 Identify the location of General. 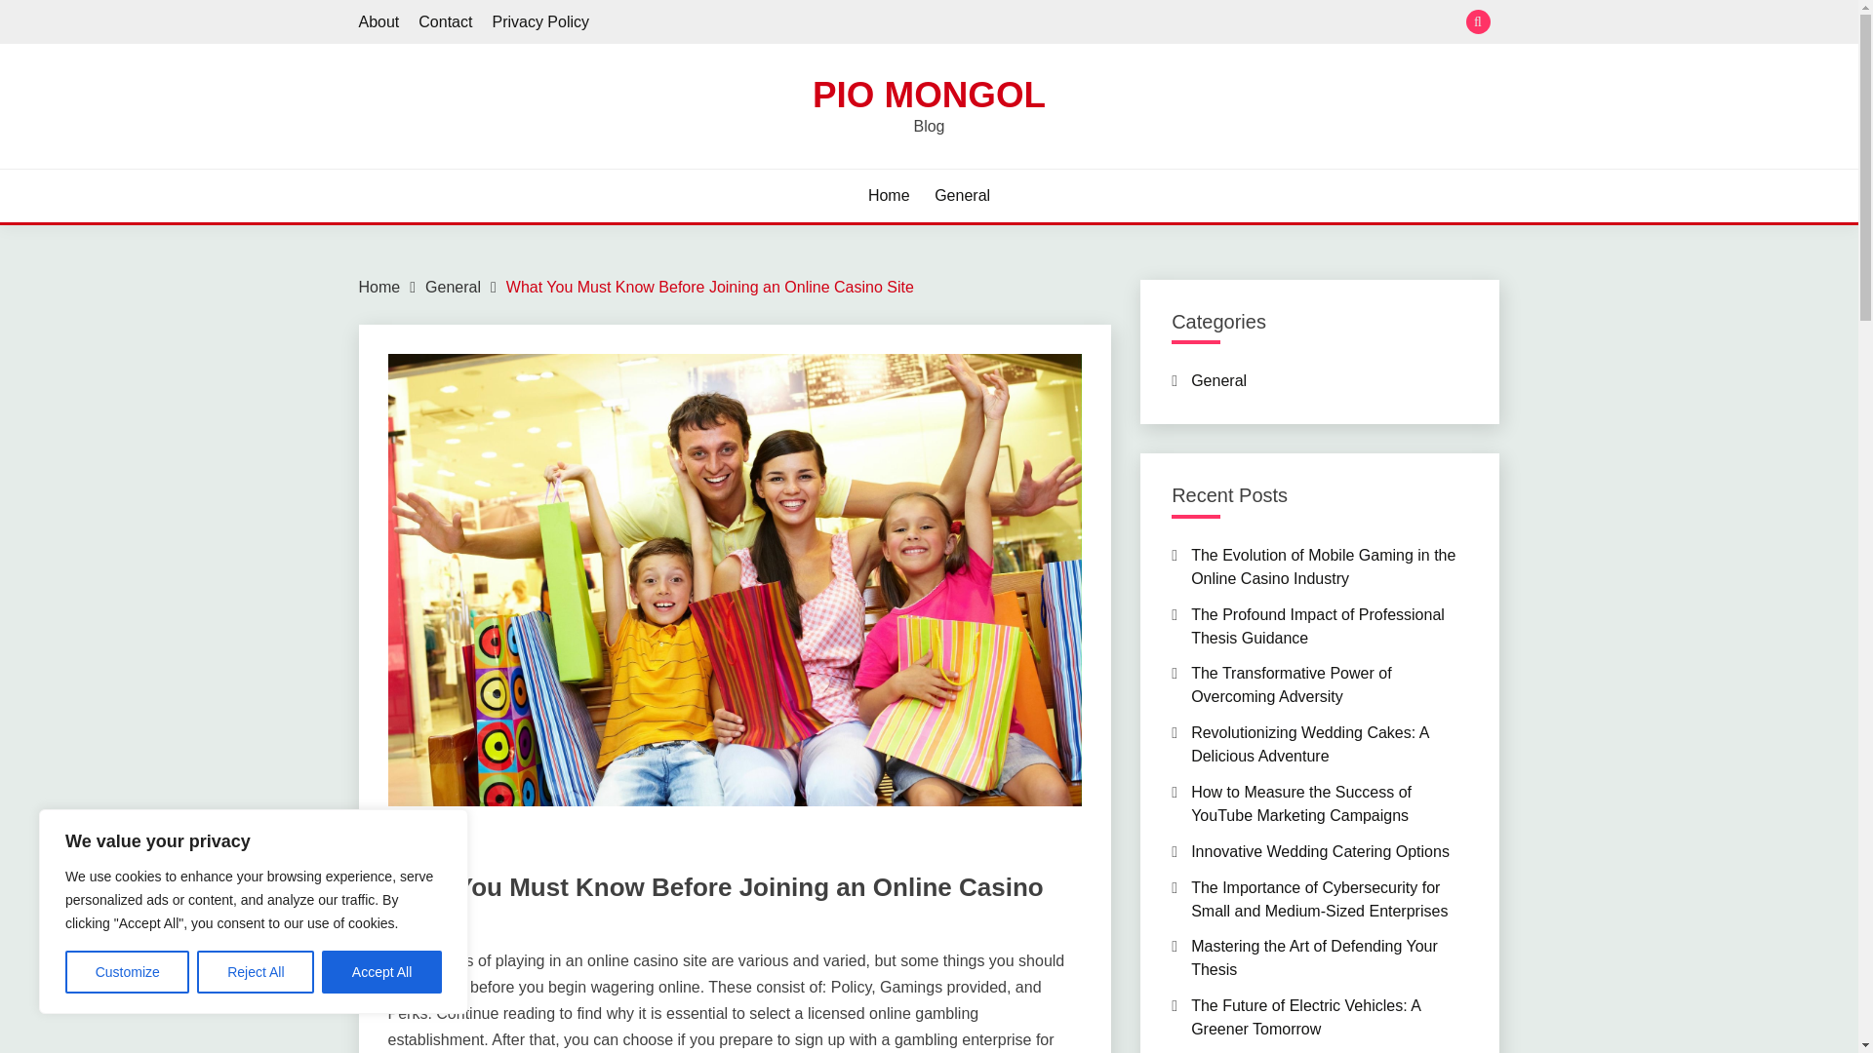
(453, 287).